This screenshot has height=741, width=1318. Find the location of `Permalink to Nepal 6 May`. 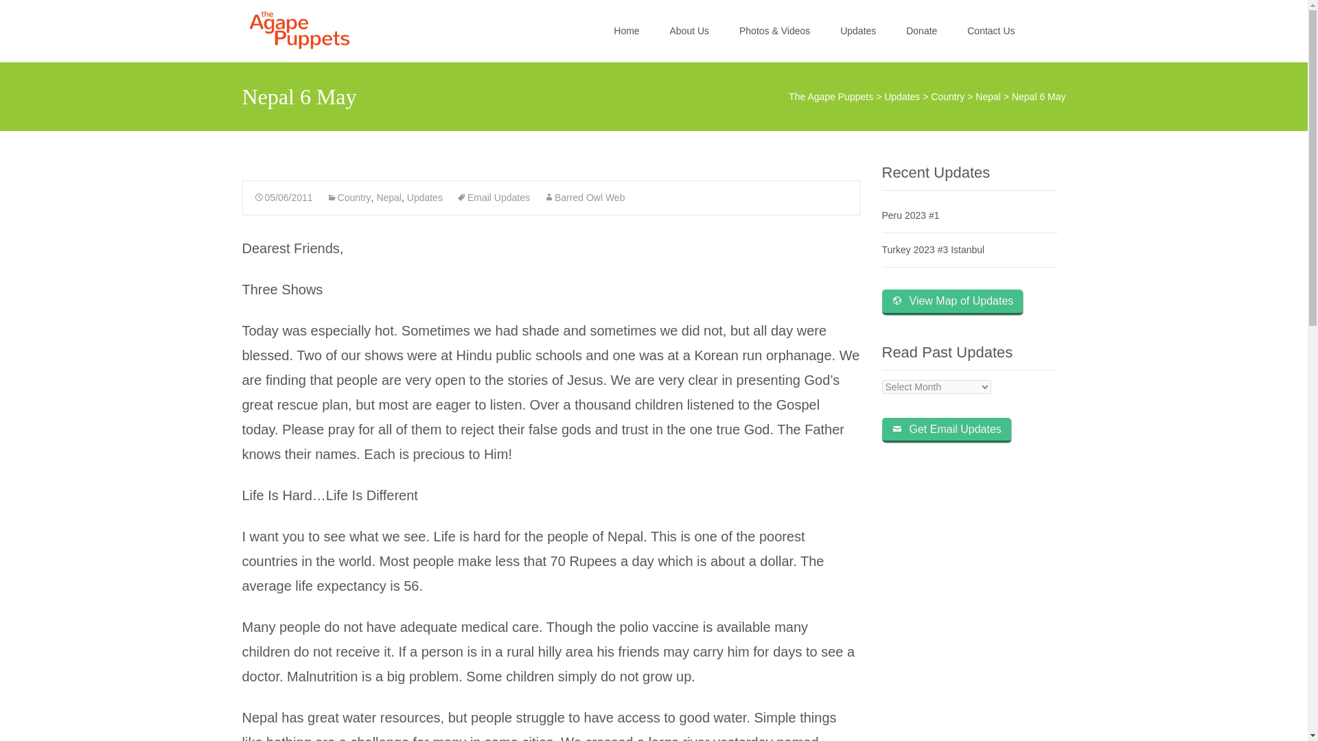

Permalink to Nepal 6 May is located at coordinates (284, 197).